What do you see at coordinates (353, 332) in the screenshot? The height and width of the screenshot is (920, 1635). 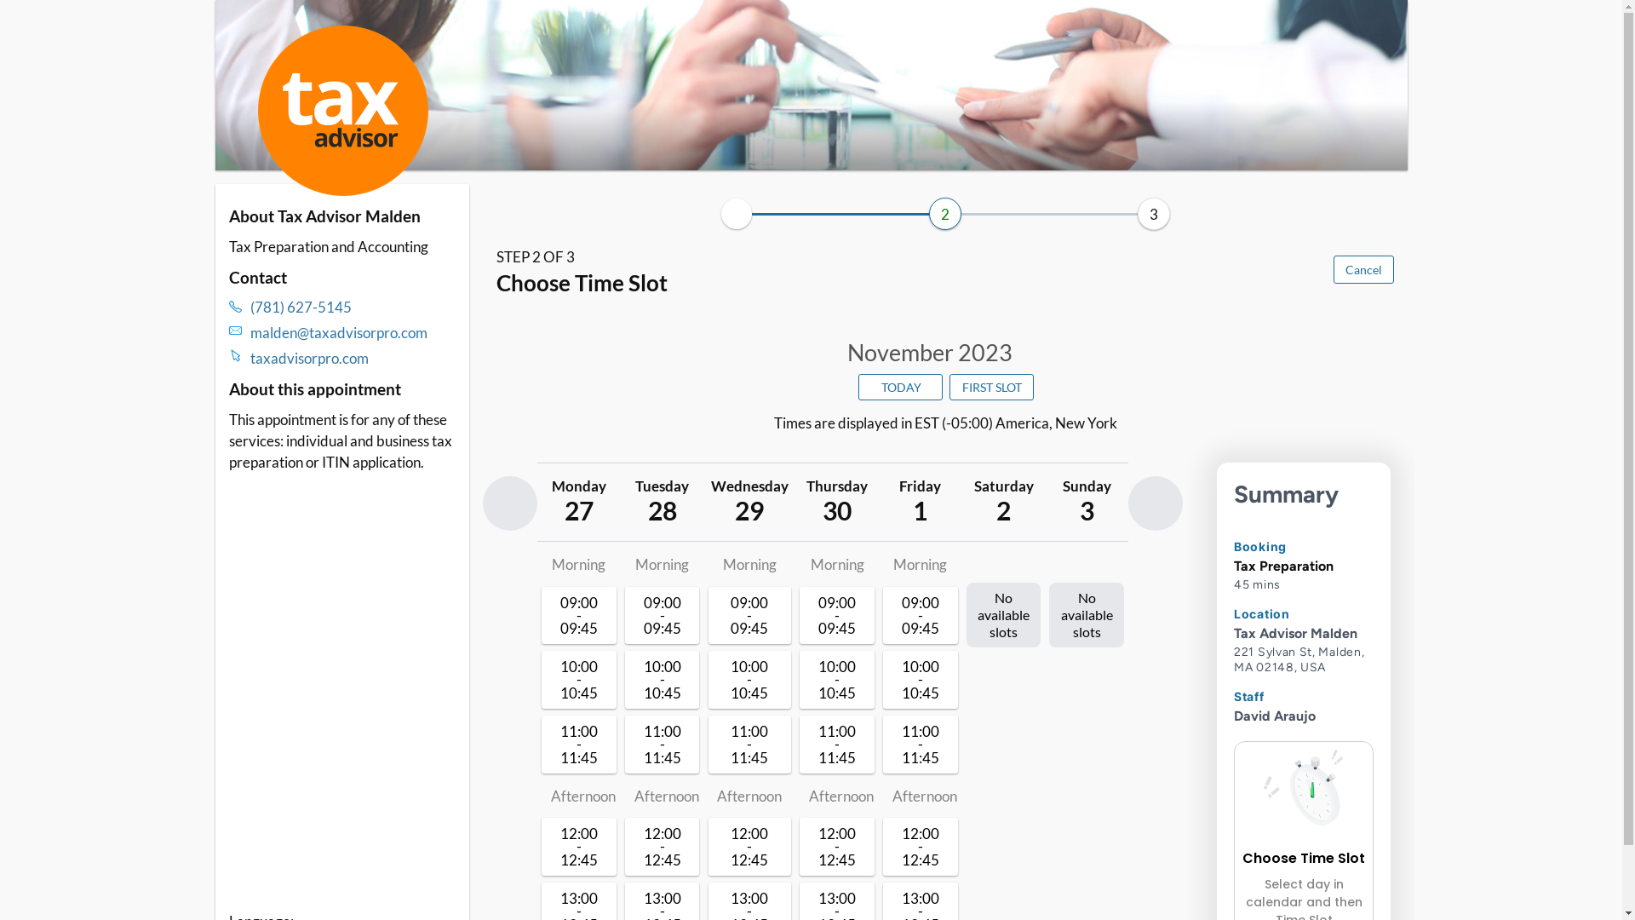 I see `malden@taxadvisorpro.com` at bounding box center [353, 332].